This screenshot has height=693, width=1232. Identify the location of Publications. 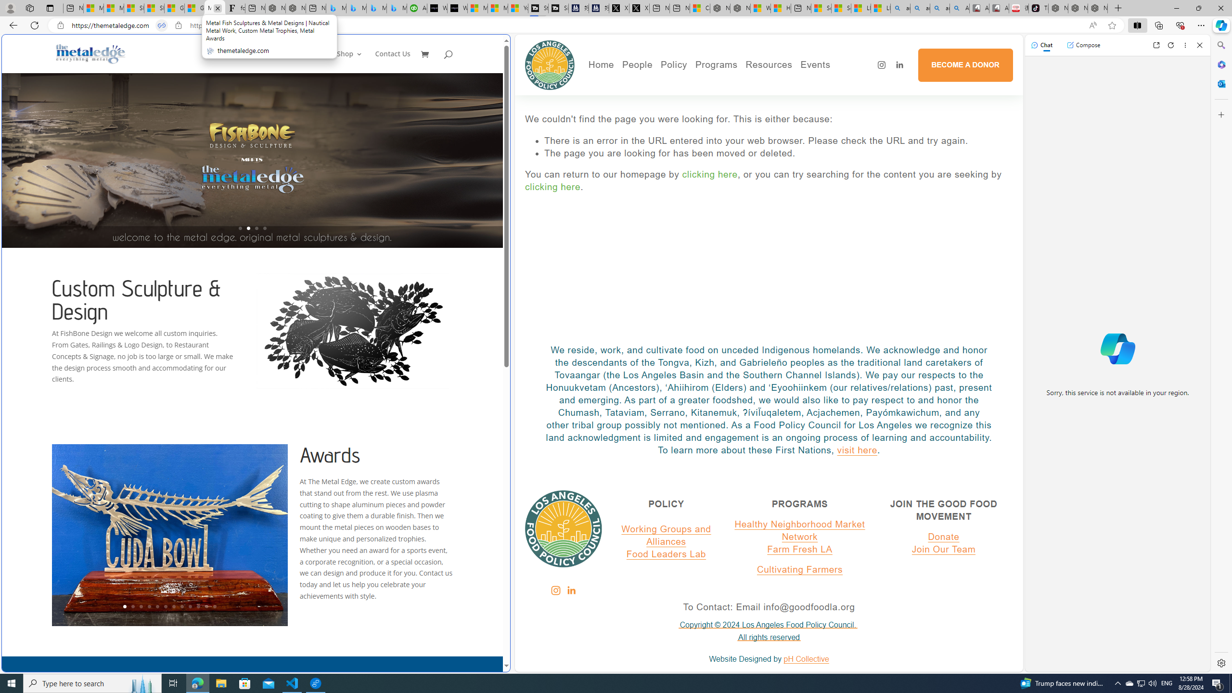
(726, 96).